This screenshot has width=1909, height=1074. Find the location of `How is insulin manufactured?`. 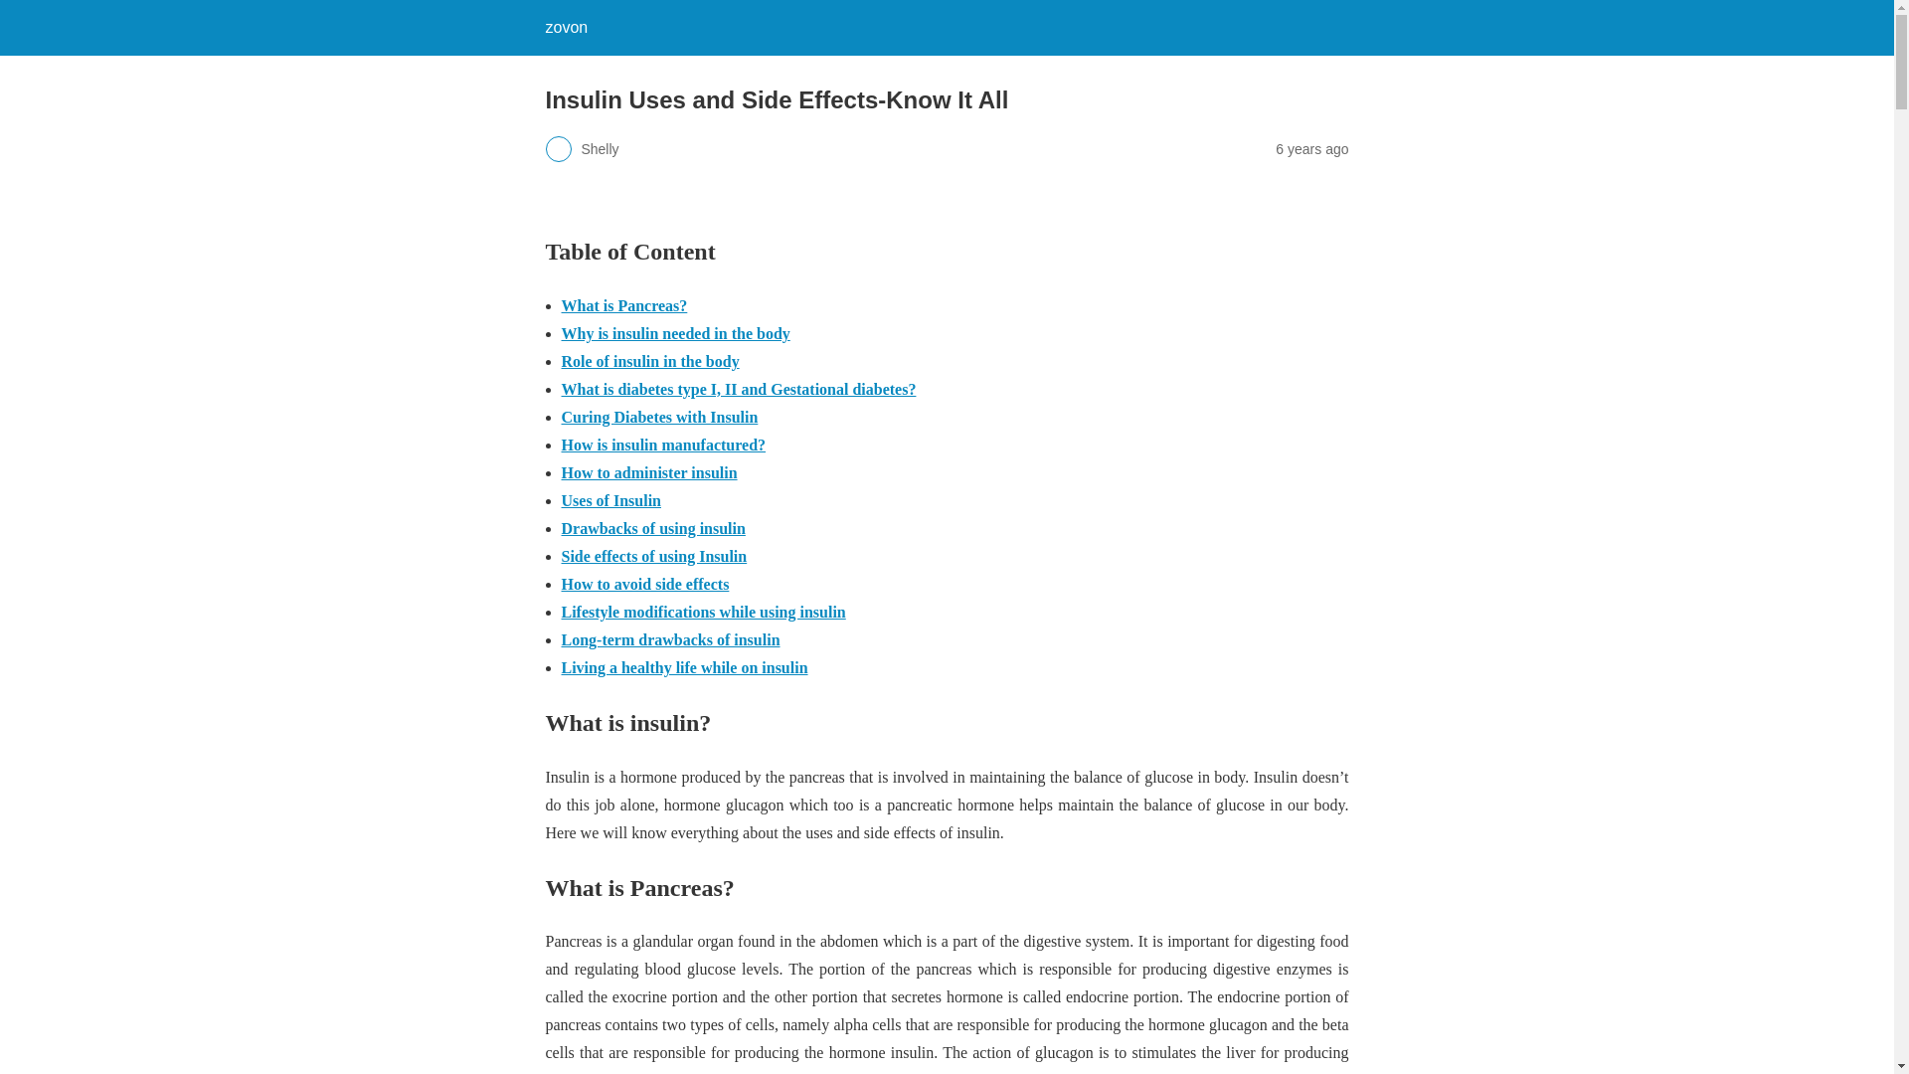

How is insulin manufactured? is located at coordinates (662, 444).